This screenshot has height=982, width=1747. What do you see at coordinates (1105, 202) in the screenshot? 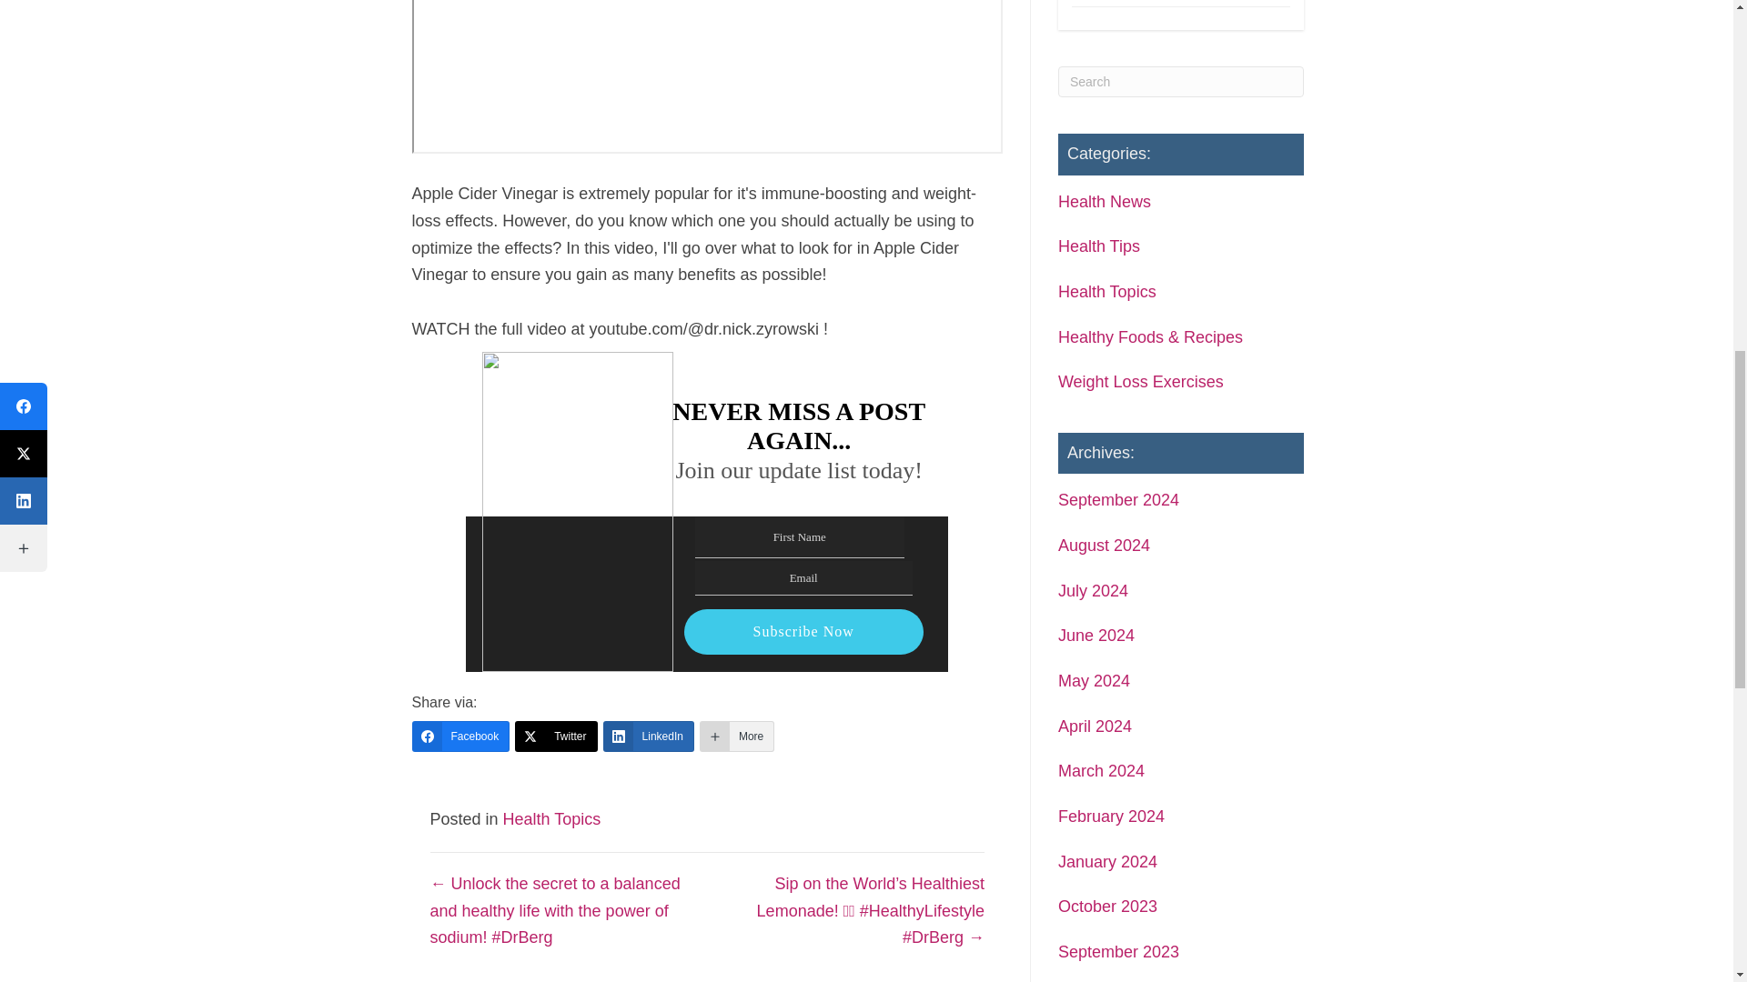
I see `Health News` at bounding box center [1105, 202].